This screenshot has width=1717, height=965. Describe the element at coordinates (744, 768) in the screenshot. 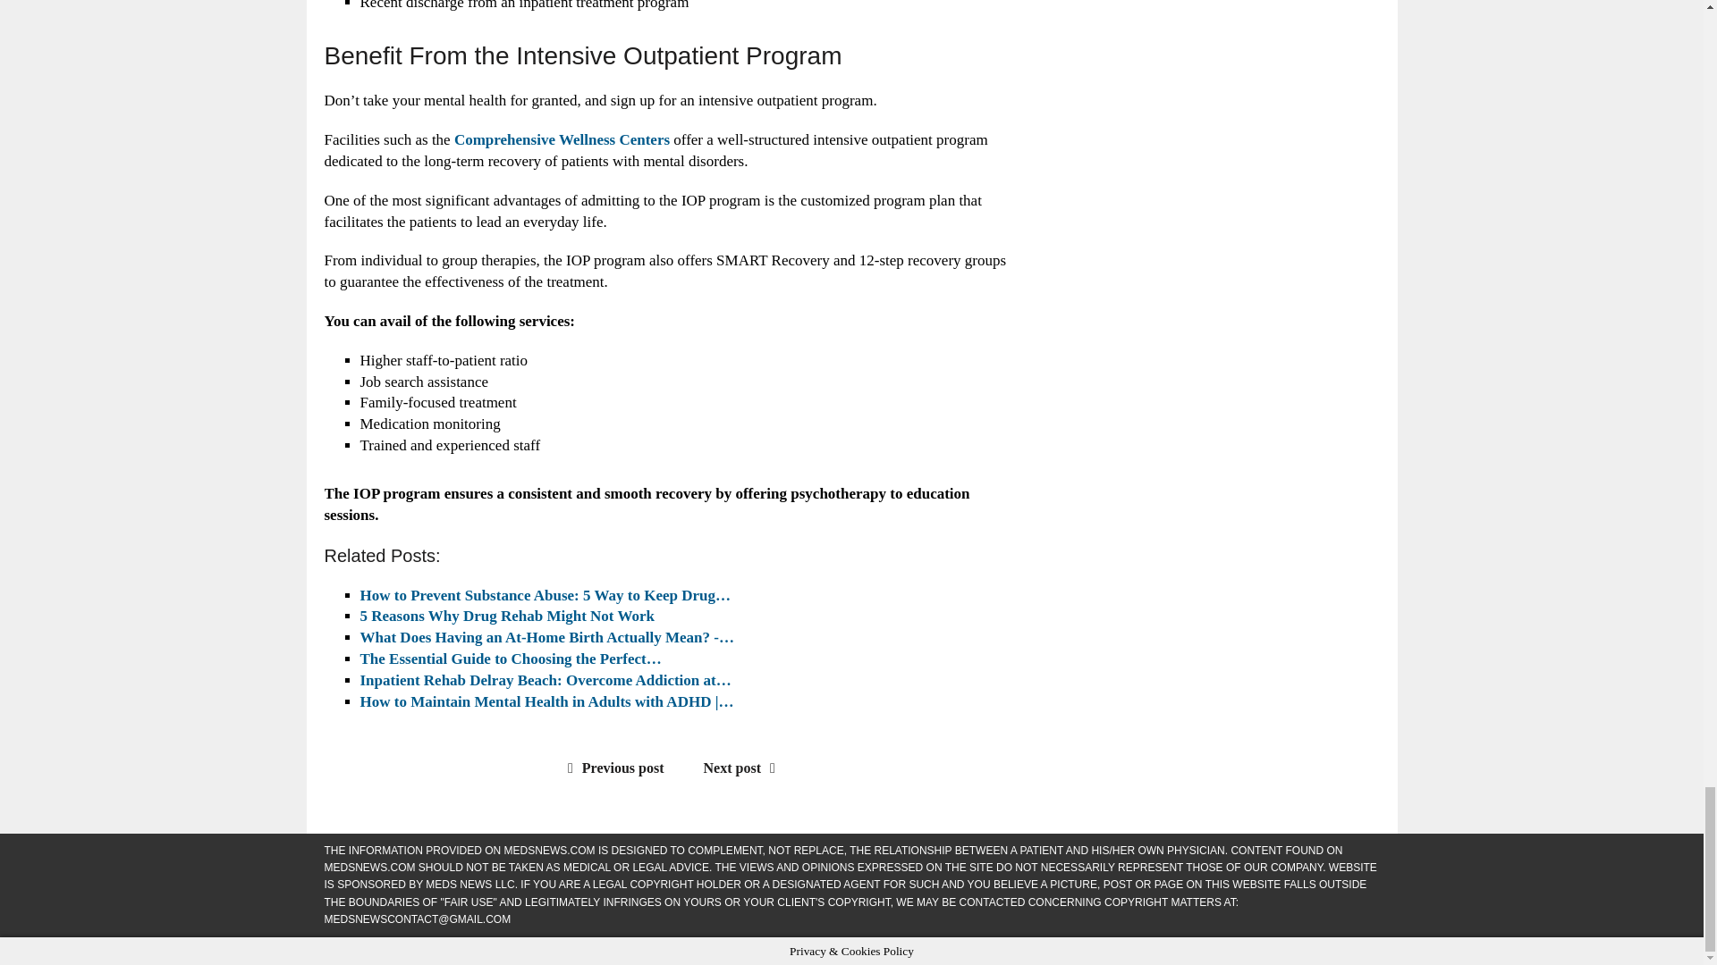

I see `Next post` at that location.